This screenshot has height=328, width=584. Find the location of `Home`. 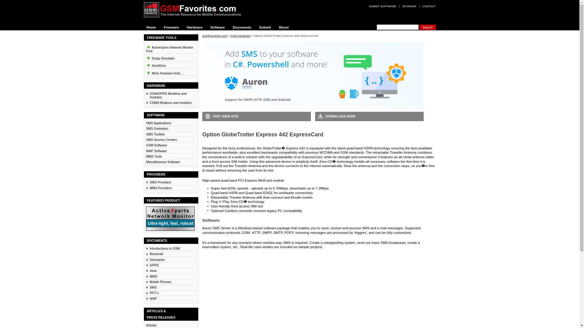

Home is located at coordinates (151, 27).